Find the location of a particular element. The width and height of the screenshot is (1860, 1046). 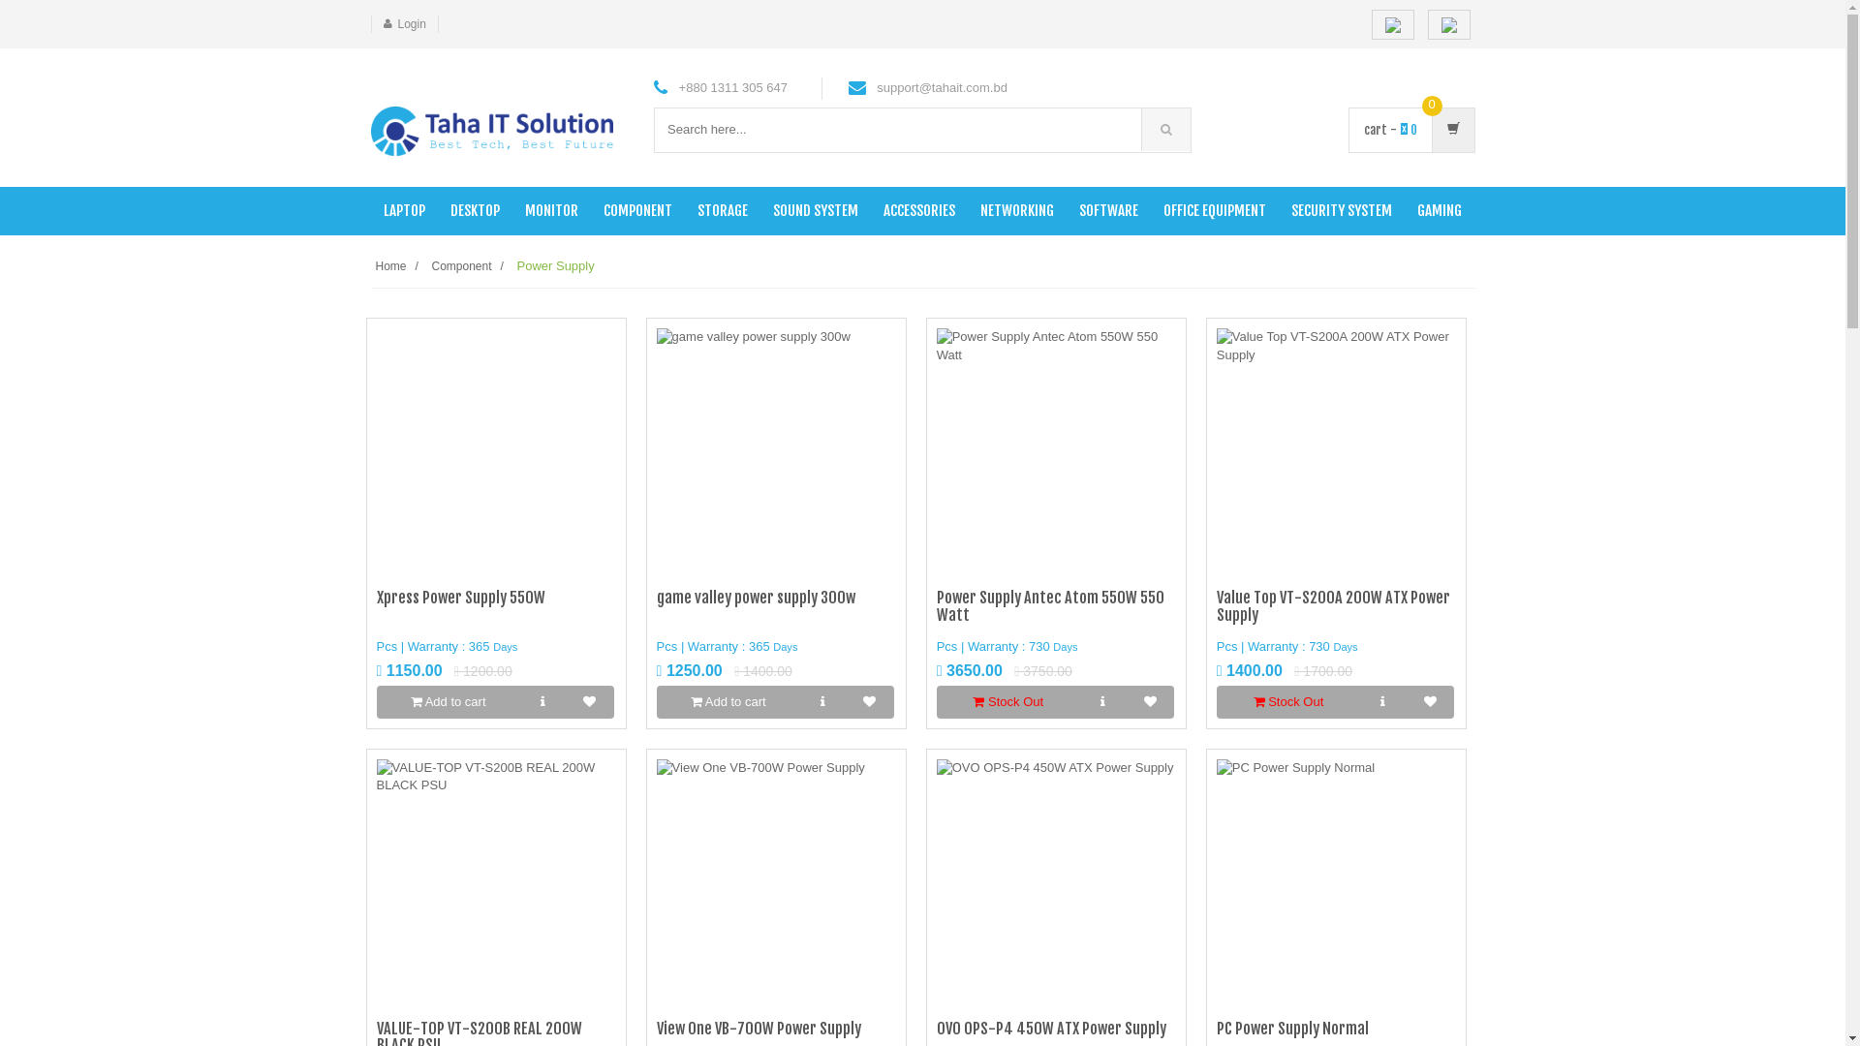

GAMING is located at coordinates (1440, 211).